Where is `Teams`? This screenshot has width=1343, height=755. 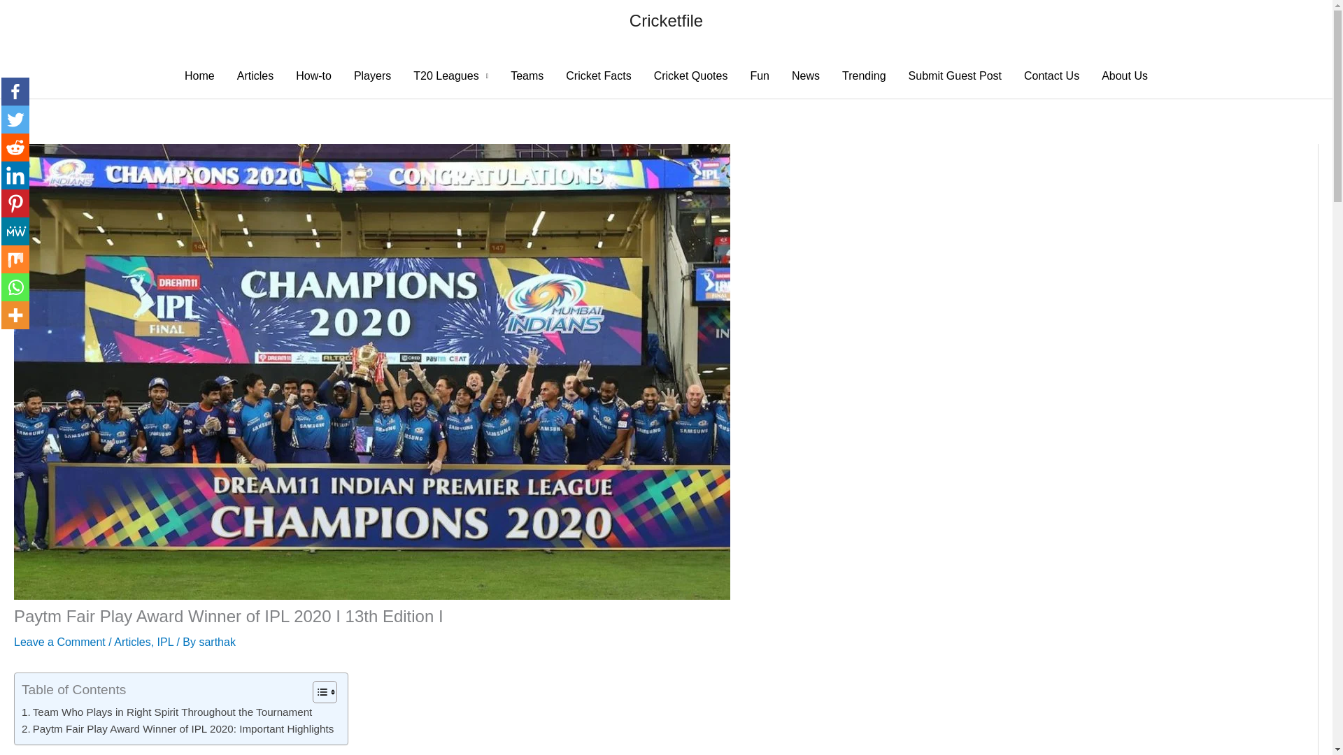 Teams is located at coordinates (527, 75).